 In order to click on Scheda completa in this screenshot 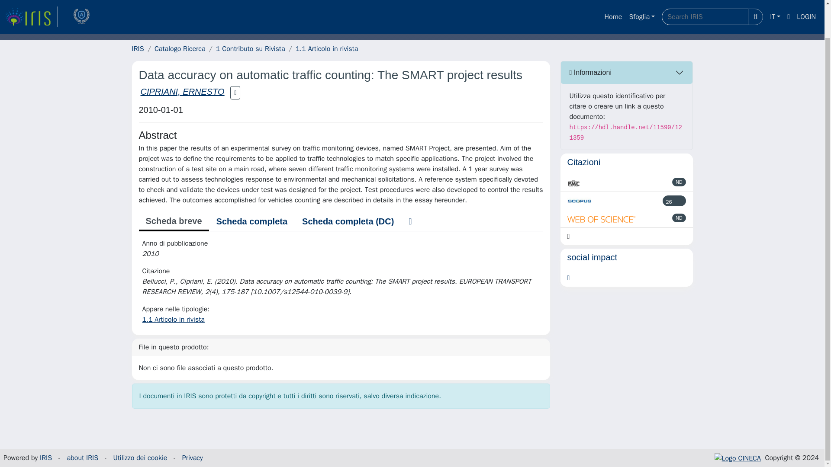, I will do `click(252, 221)`.